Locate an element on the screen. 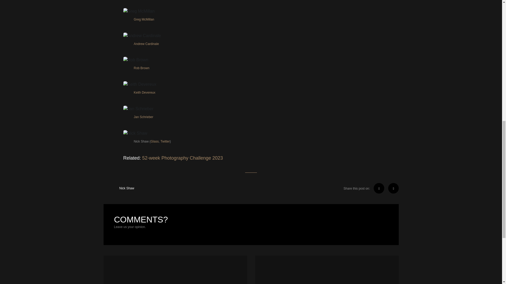 This screenshot has height=284, width=506. Keith Devereux is located at coordinates (144, 93).